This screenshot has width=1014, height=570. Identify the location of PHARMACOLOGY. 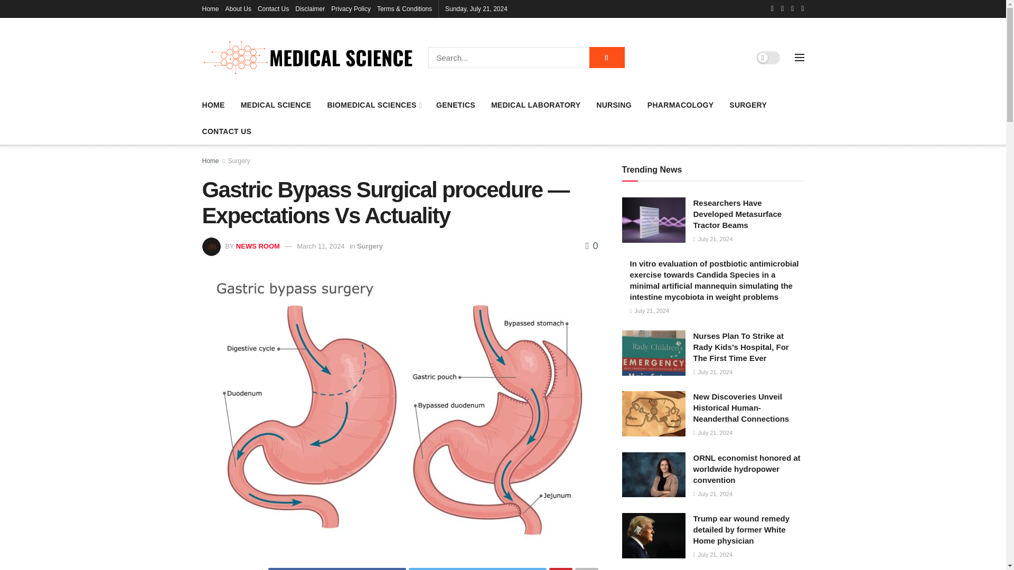
(680, 104).